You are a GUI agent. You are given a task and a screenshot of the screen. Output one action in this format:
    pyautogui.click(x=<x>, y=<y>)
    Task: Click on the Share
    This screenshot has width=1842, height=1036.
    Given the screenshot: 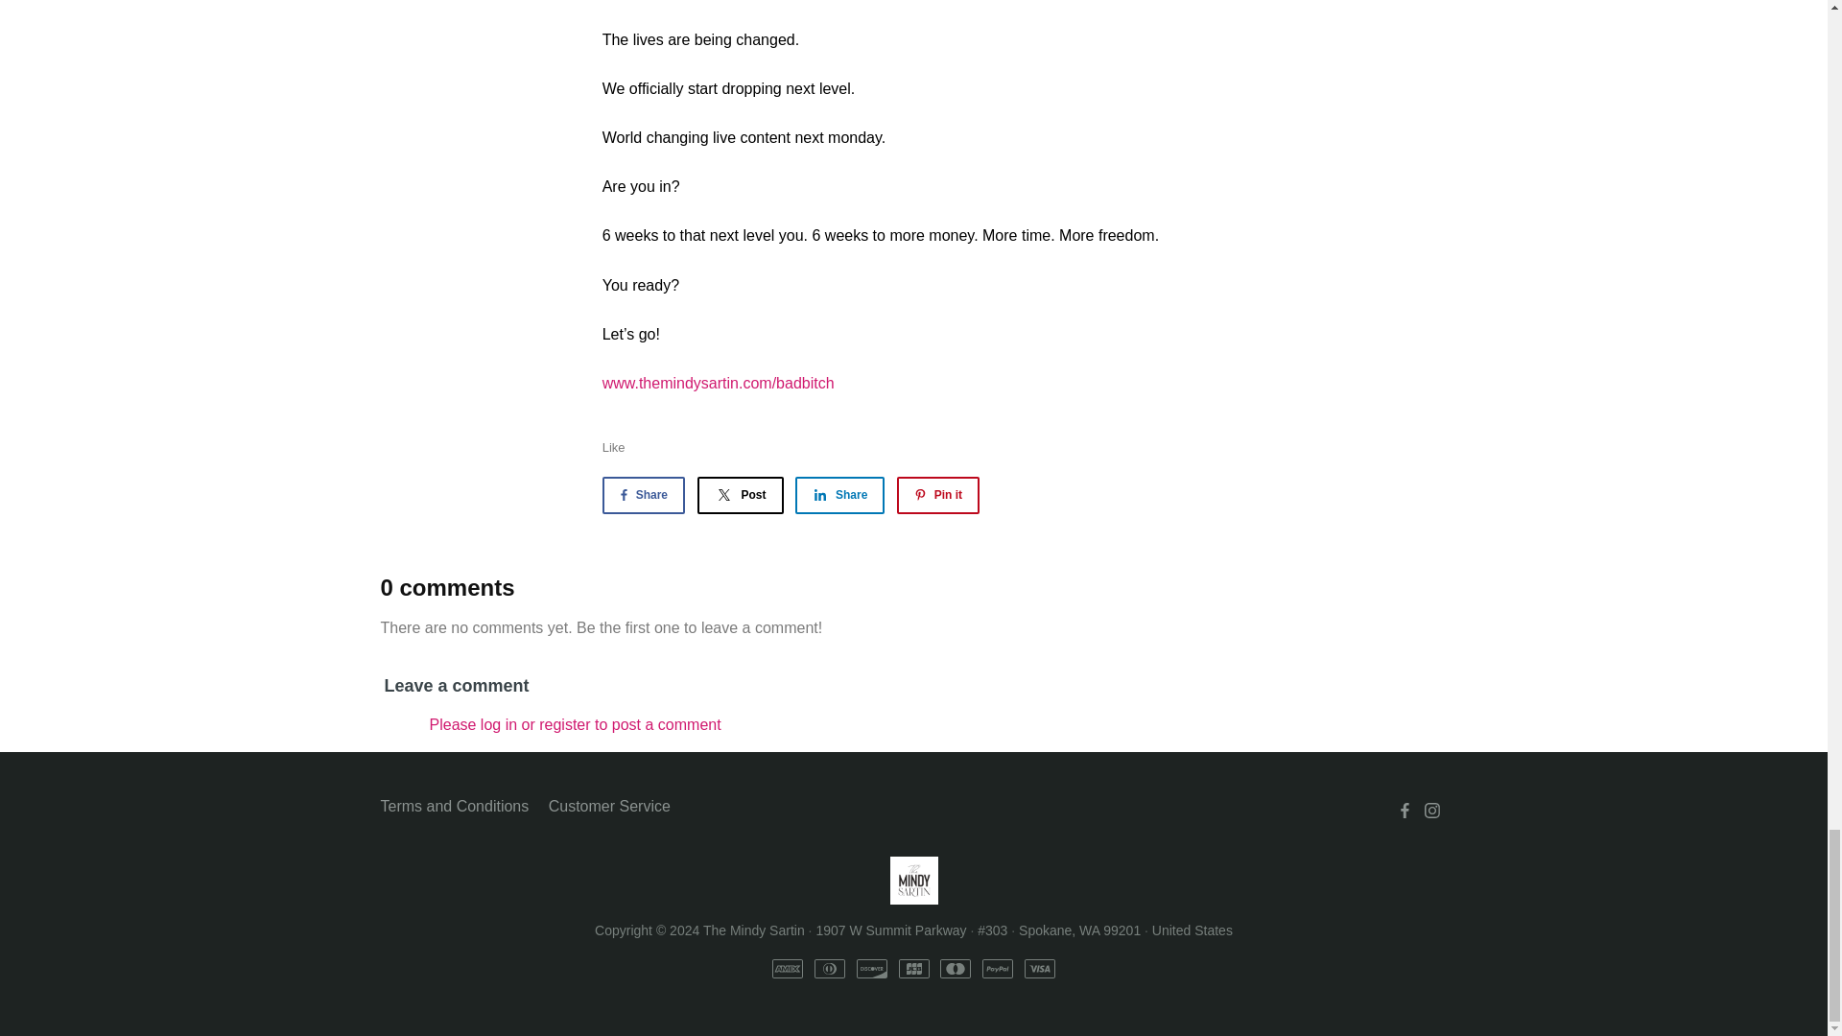 What is the action you would take?
    pyautogui.click(x=643, y=495)
    